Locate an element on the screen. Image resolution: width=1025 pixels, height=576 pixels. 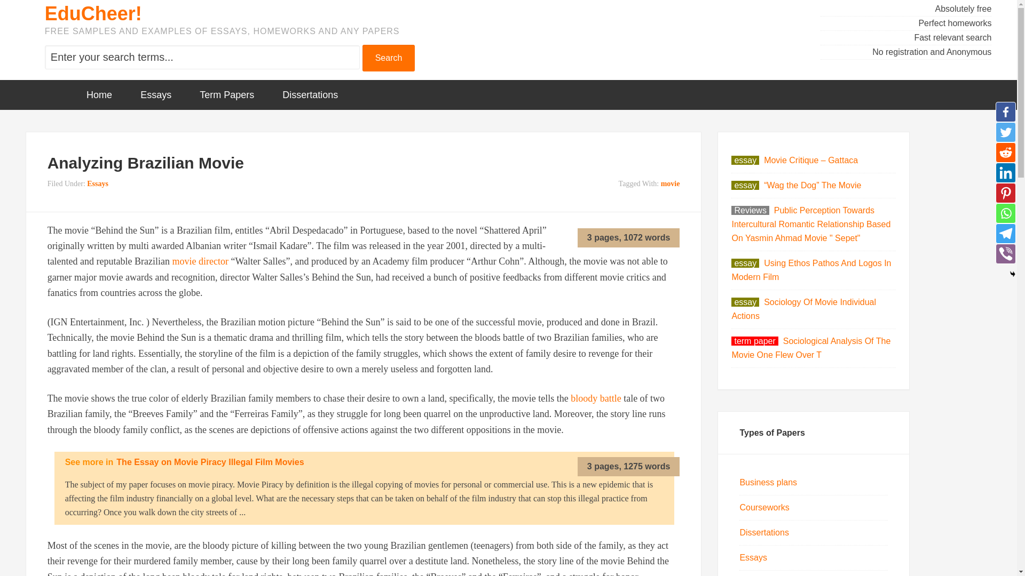
movie is located at coordinates (671, 183).